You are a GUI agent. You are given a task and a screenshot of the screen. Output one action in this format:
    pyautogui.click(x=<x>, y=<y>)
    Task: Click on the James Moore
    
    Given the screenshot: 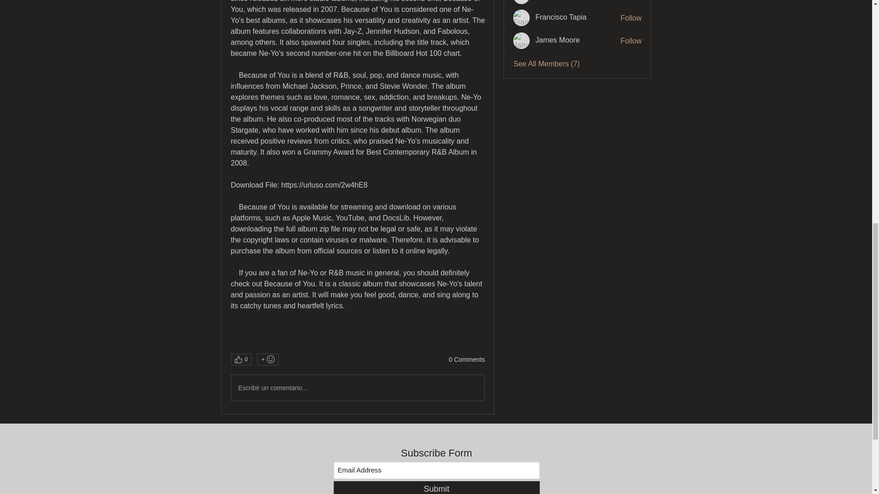 What is the action you would take?
    pyautogui.click(x=521, y=40)
    